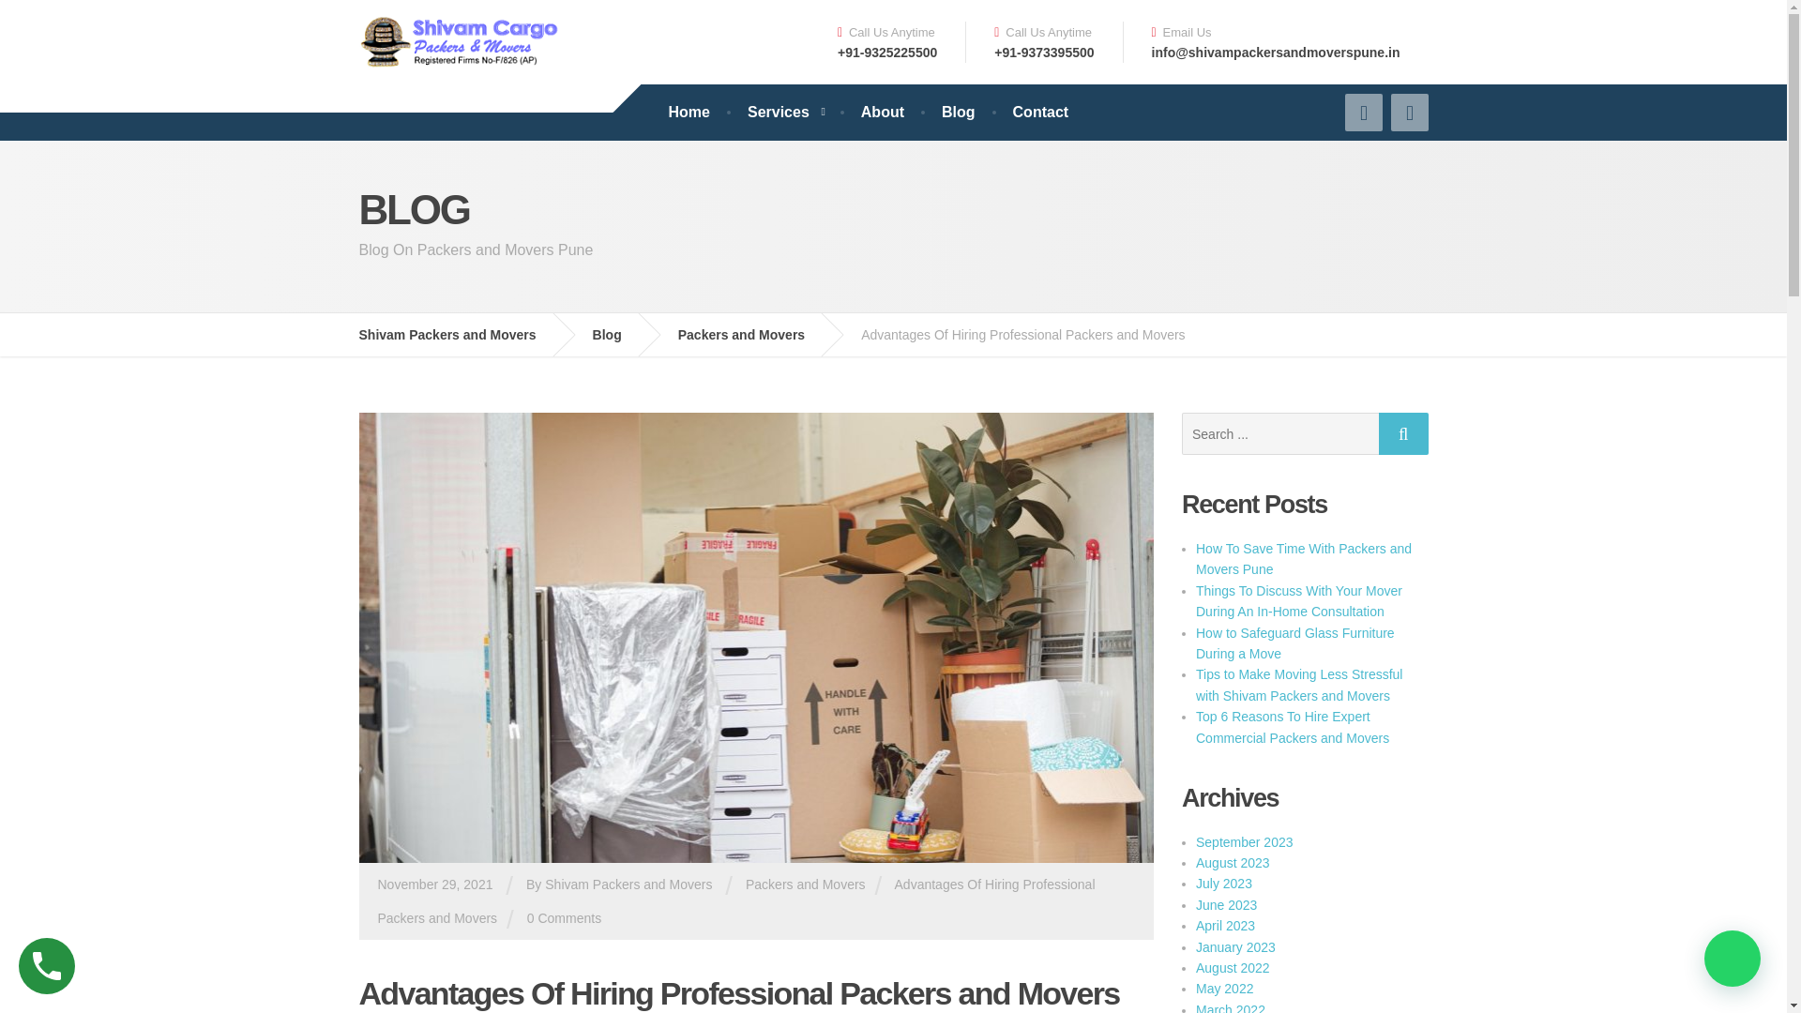 The image size is (1801, 1013). I want to click on Services, so click(786, 113).